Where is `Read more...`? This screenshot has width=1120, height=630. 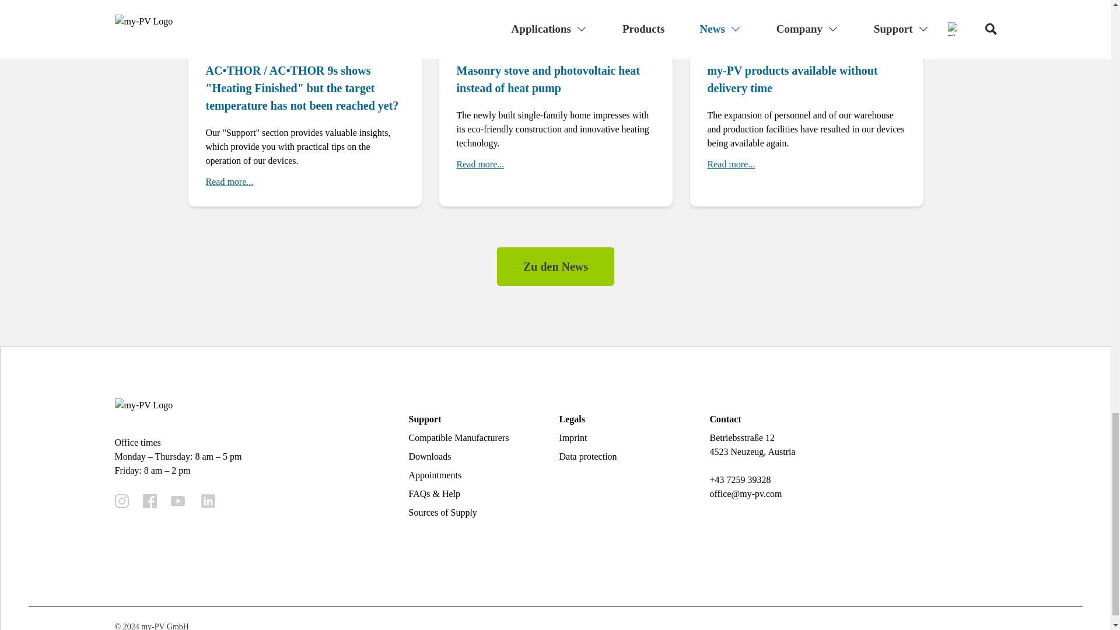
Read more... is located at coordinates (730, 164).